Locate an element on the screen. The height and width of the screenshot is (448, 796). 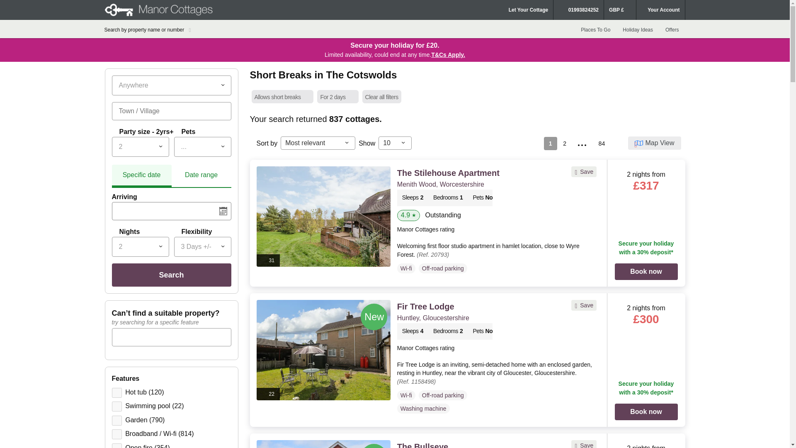
Save is located at coordinates (584, 445).